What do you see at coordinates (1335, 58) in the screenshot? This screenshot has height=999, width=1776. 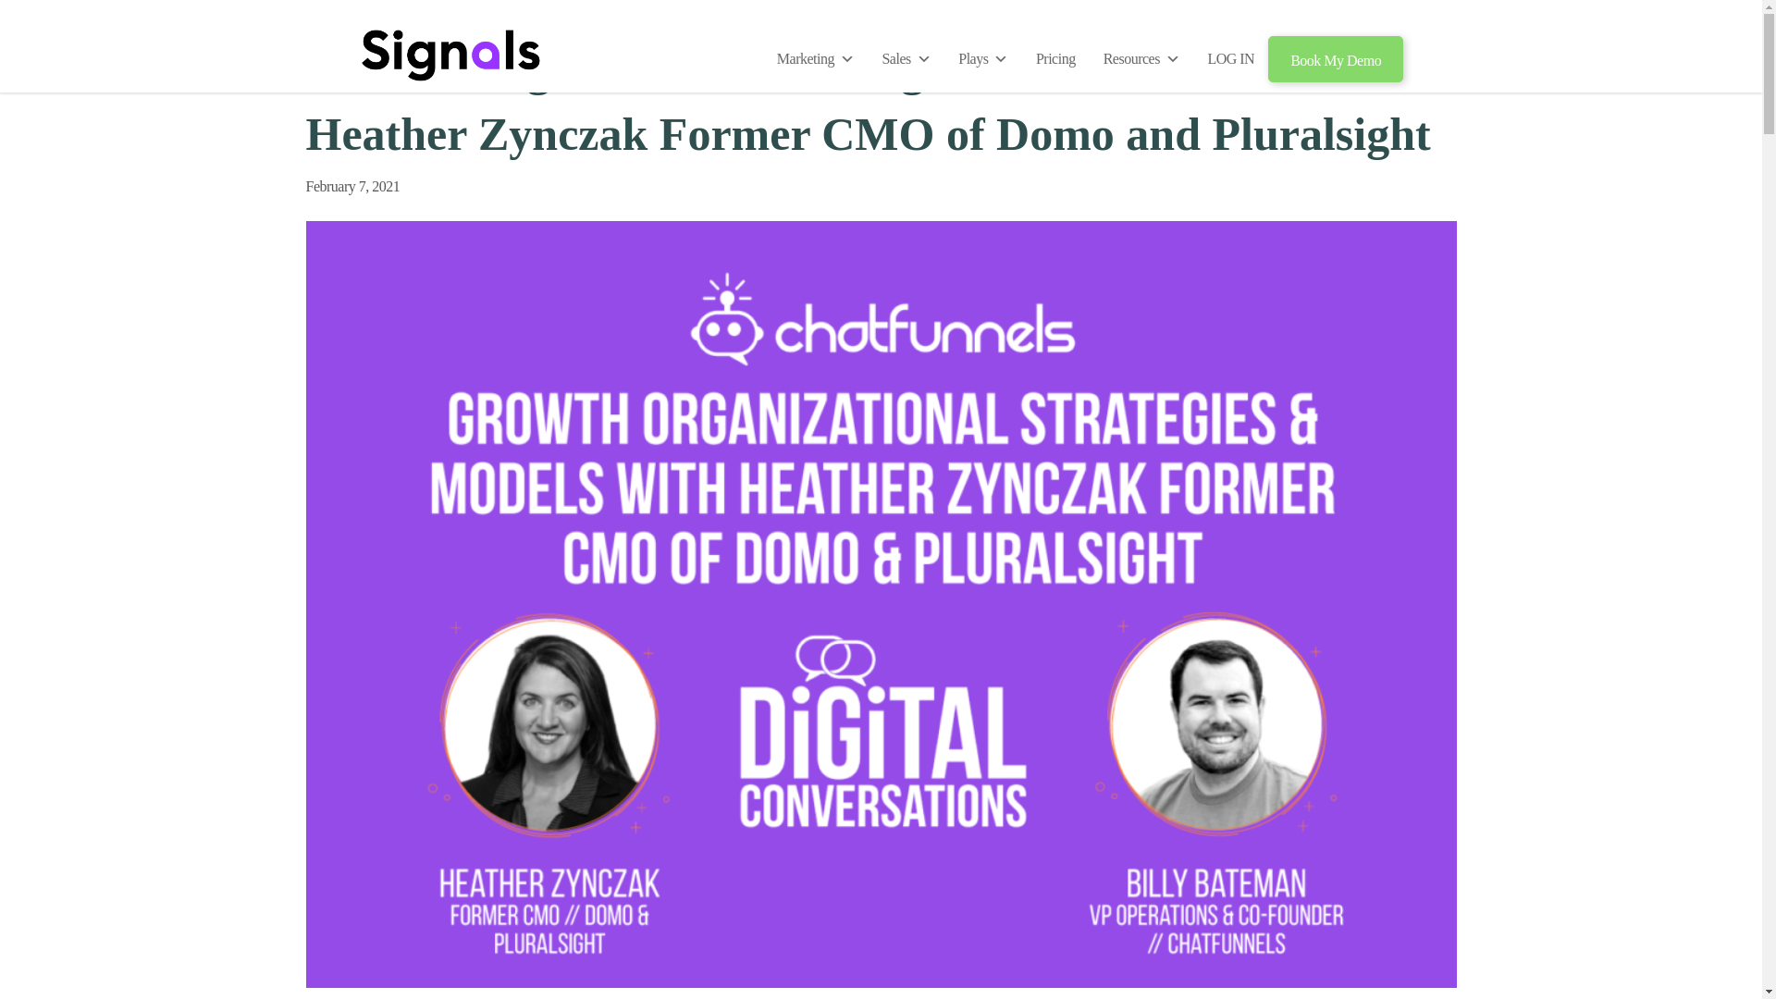 I see `Book My Demo` at bounding box center [1335, 58].